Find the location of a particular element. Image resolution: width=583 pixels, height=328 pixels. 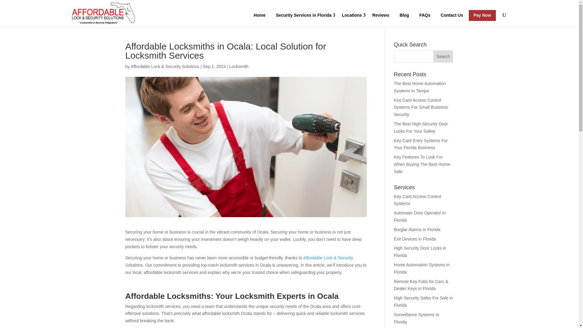

Search is located at coordinates (443, 56).